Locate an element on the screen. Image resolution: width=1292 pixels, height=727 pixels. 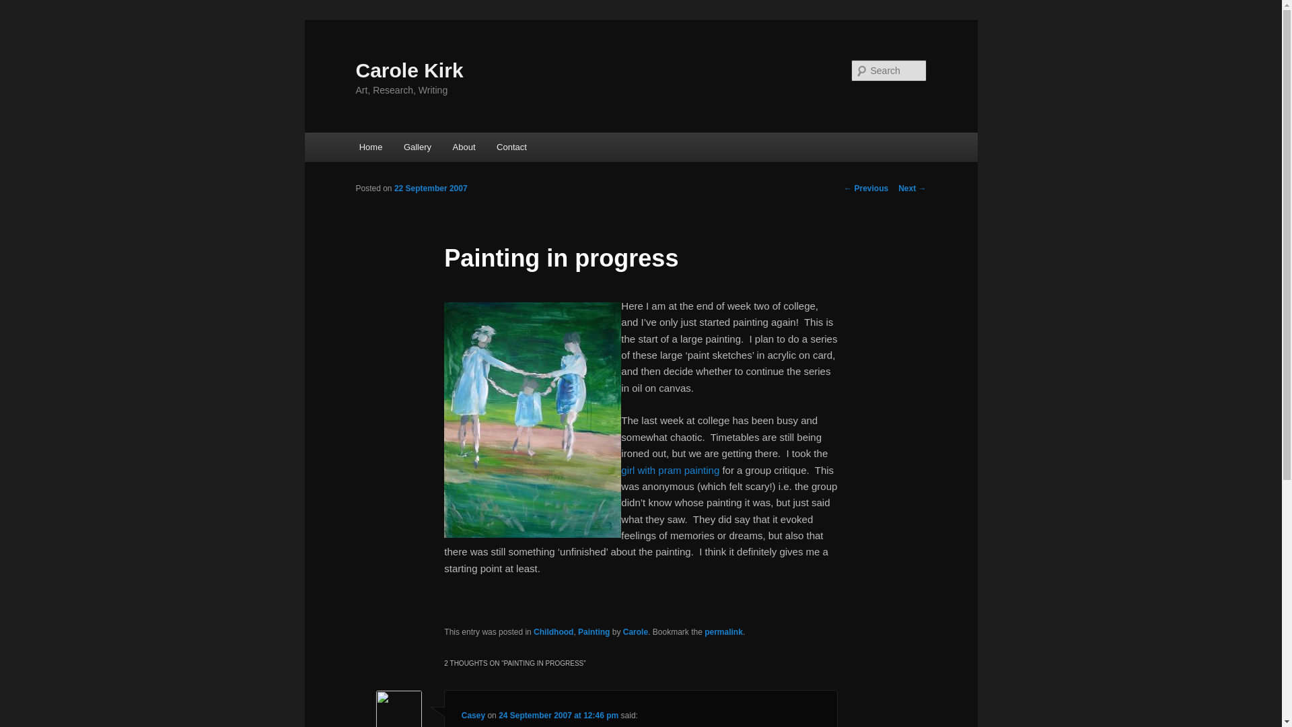
Casey is located at coordinates (473, 716).